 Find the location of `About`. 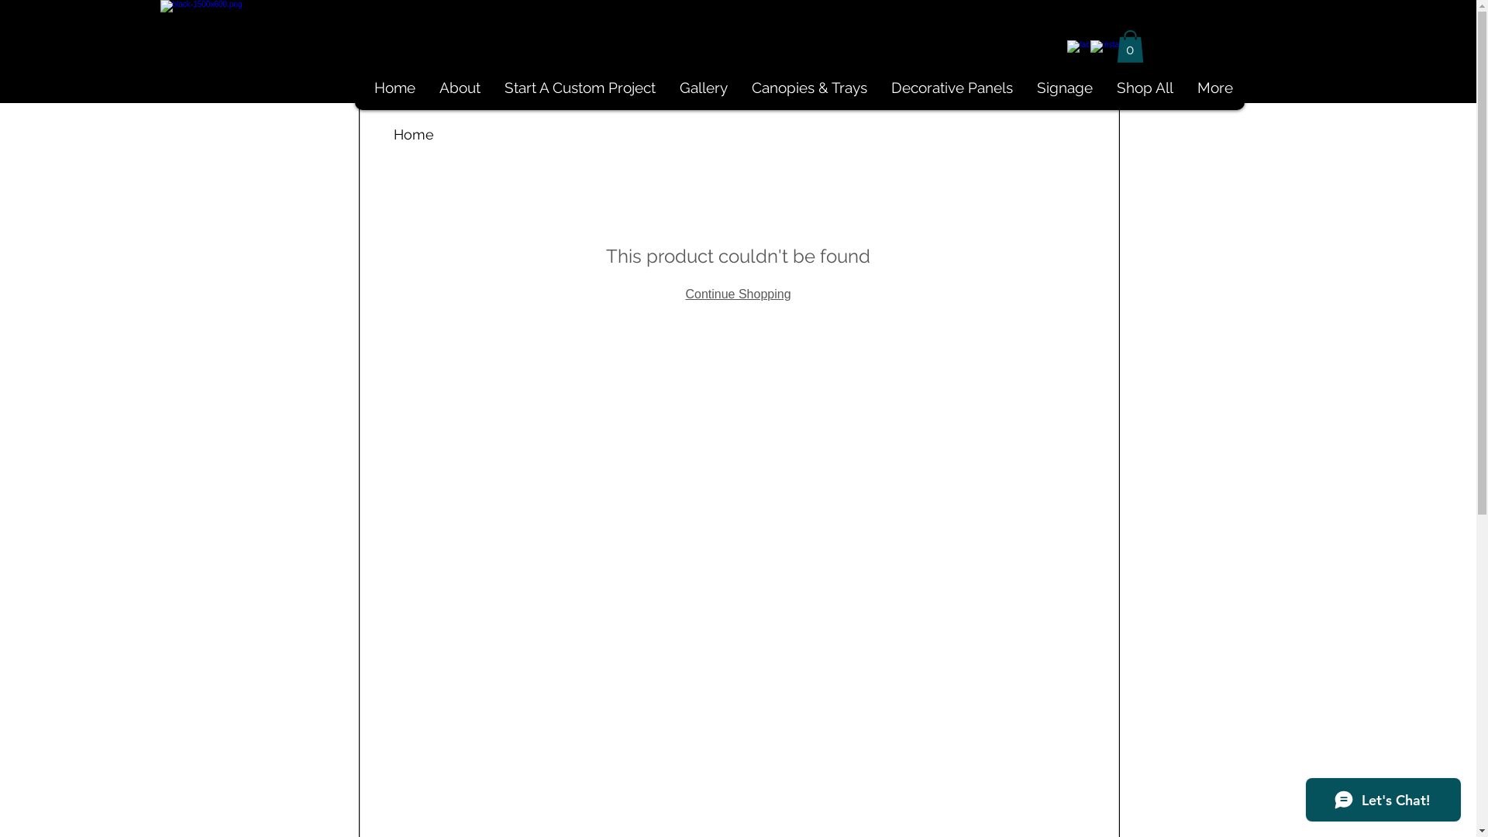

About is located at coordinates (459, 88).